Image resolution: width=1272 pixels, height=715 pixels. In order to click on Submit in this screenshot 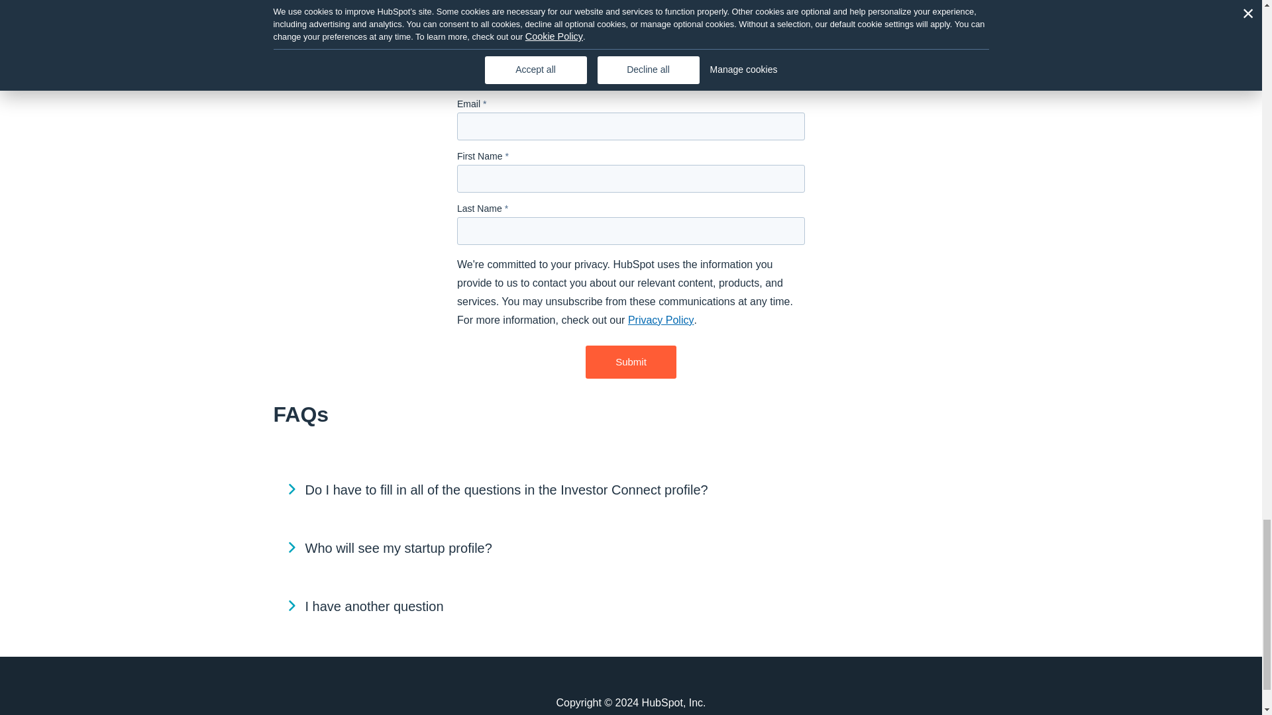, I will do `click(631, 362)`.